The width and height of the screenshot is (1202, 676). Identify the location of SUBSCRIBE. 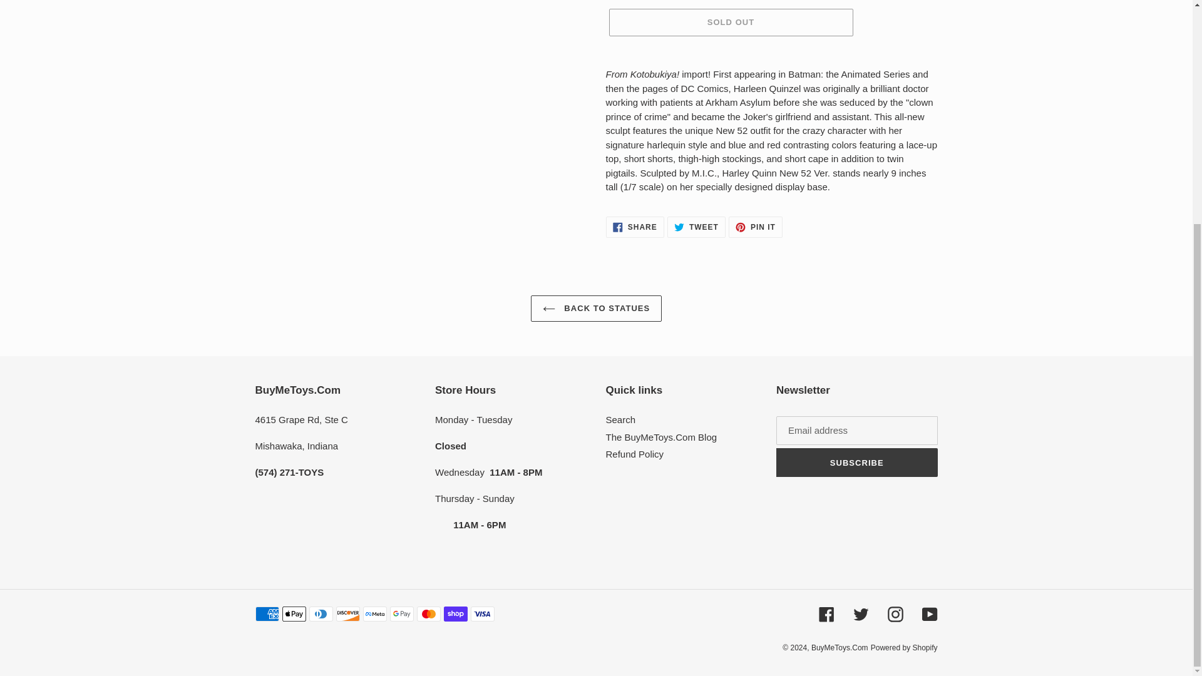
(596, 308).